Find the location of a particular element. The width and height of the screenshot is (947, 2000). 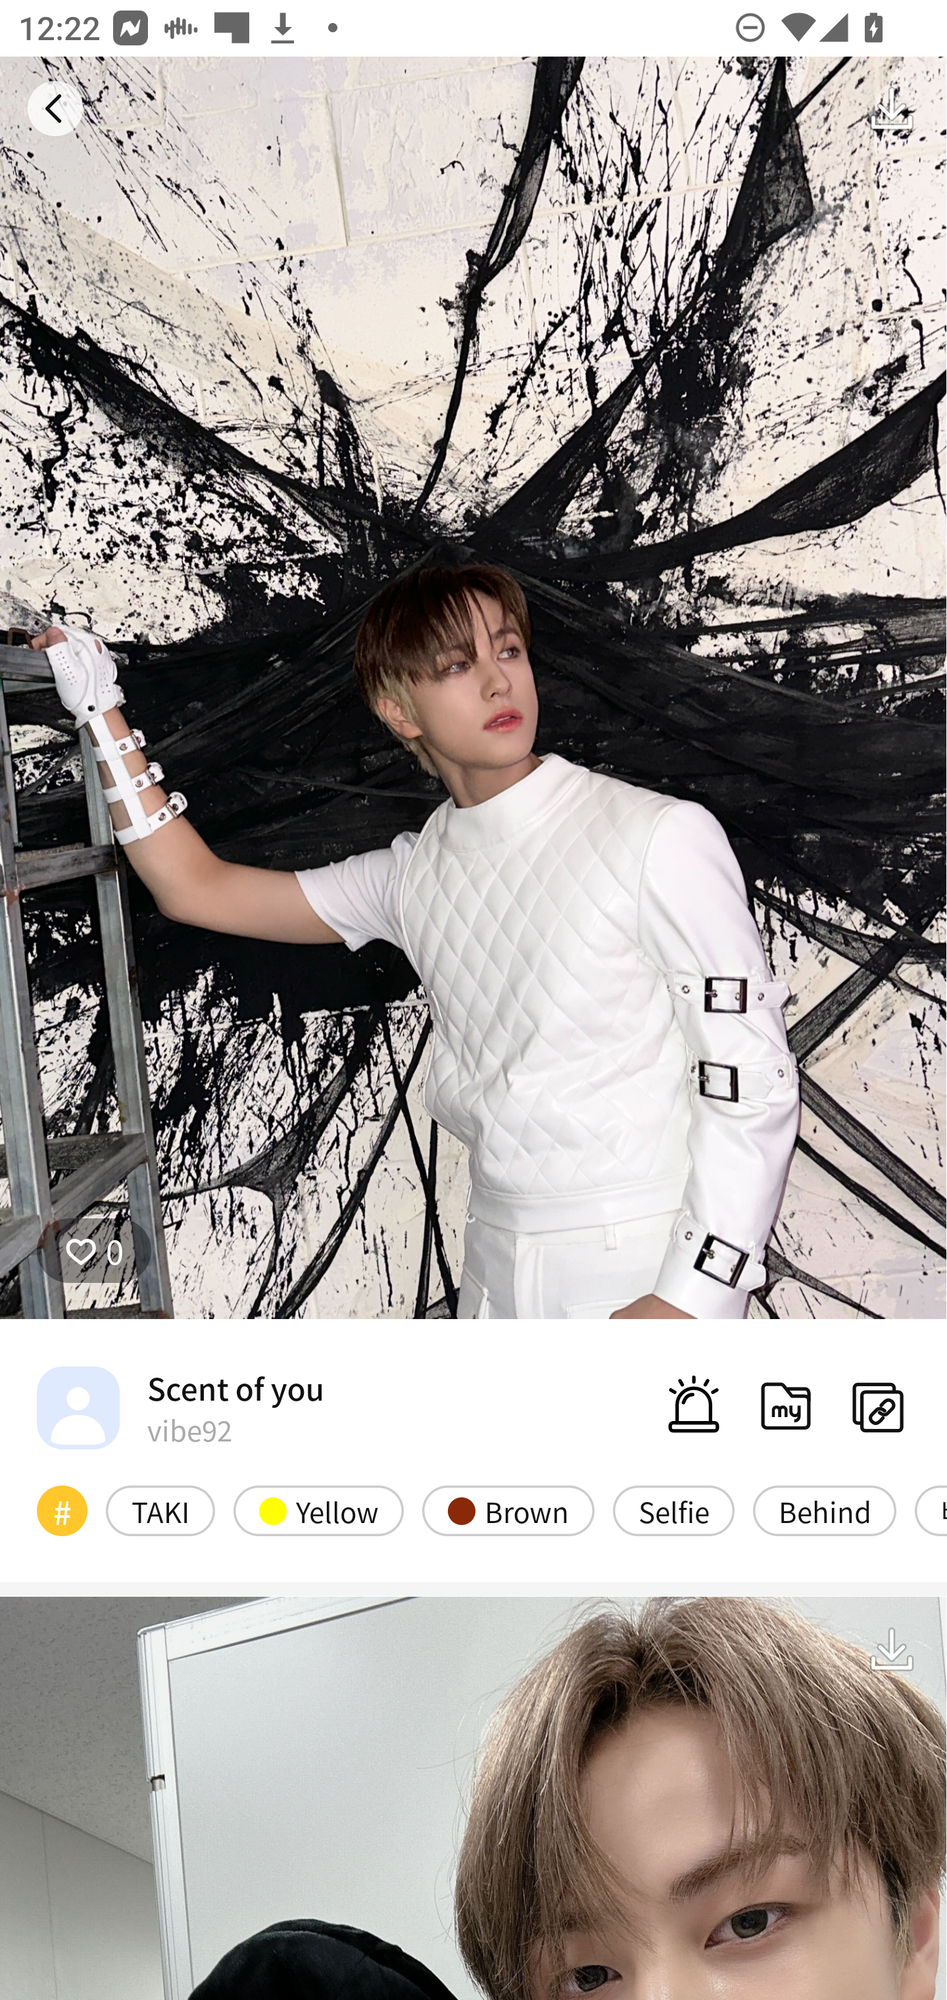

Brown is located at coordinates (508, 1511).